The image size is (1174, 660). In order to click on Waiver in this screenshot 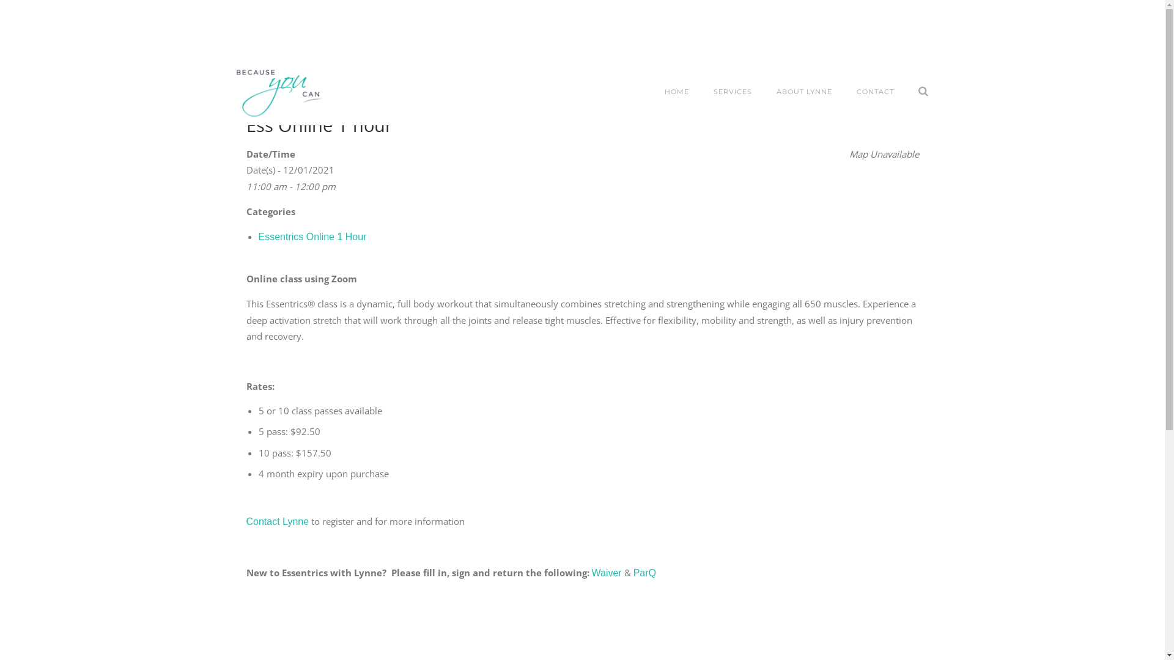, I will do `click(607, 573)`.